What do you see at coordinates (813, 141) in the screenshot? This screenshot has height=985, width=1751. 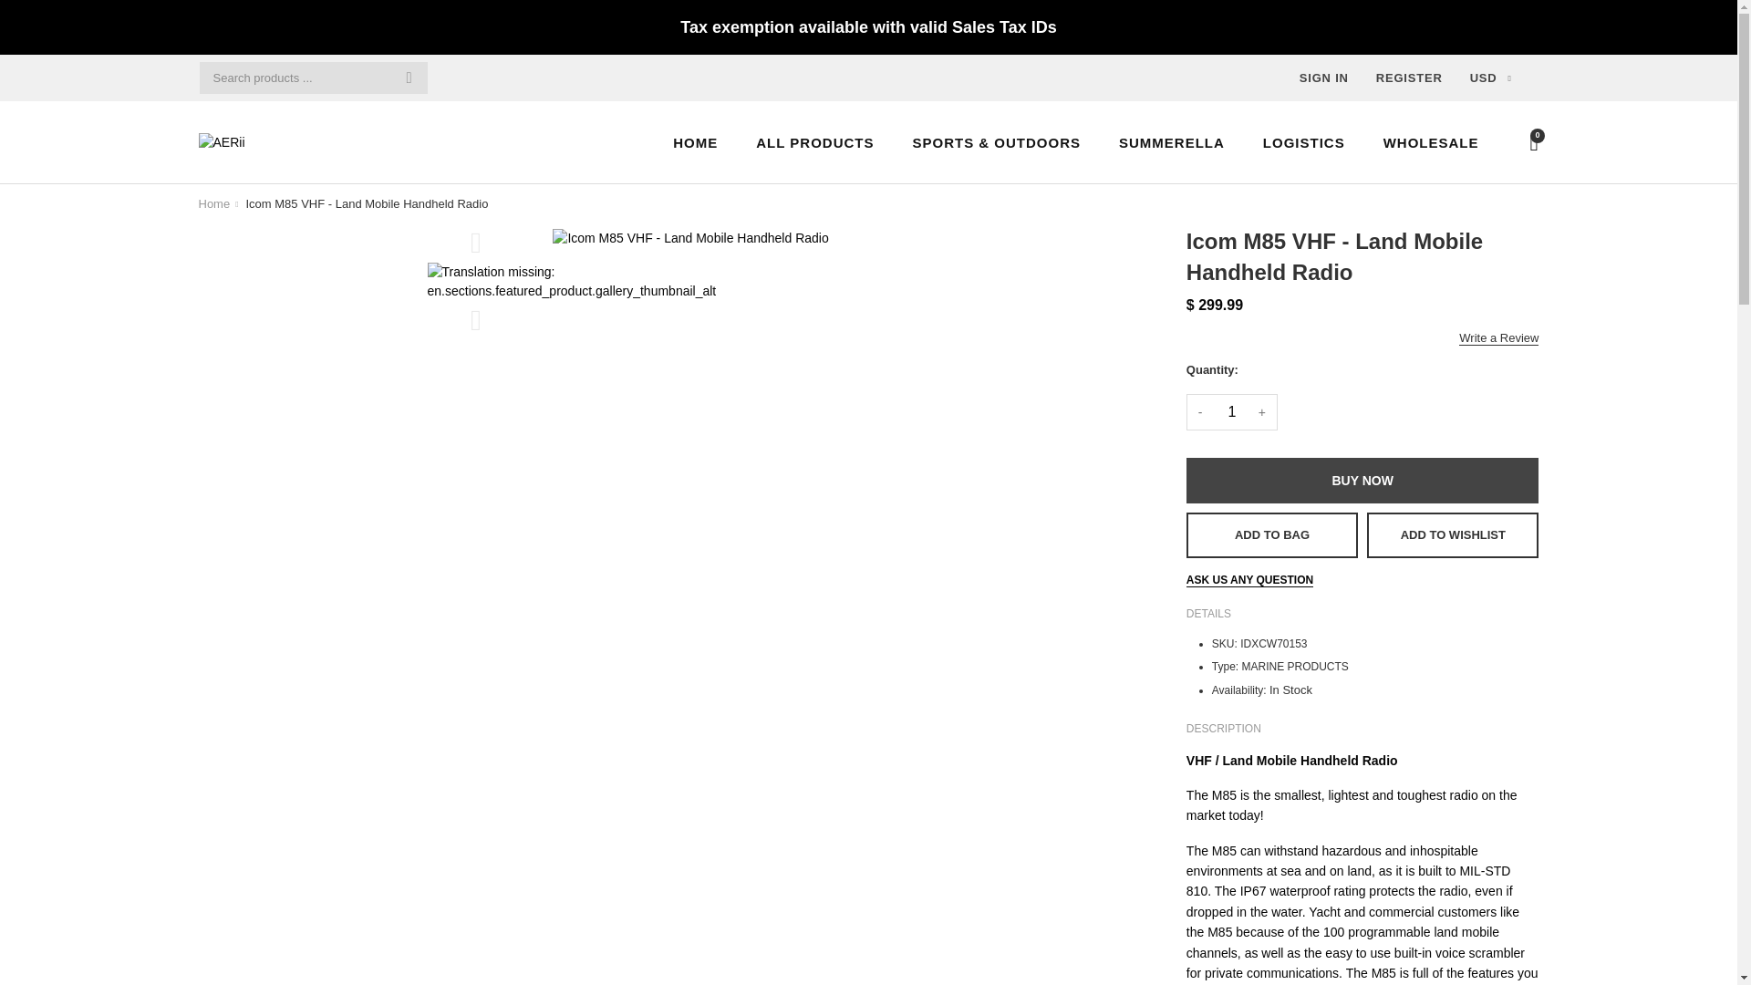 I see `ALL PRODUCTS` at bounding box center [813, 141].